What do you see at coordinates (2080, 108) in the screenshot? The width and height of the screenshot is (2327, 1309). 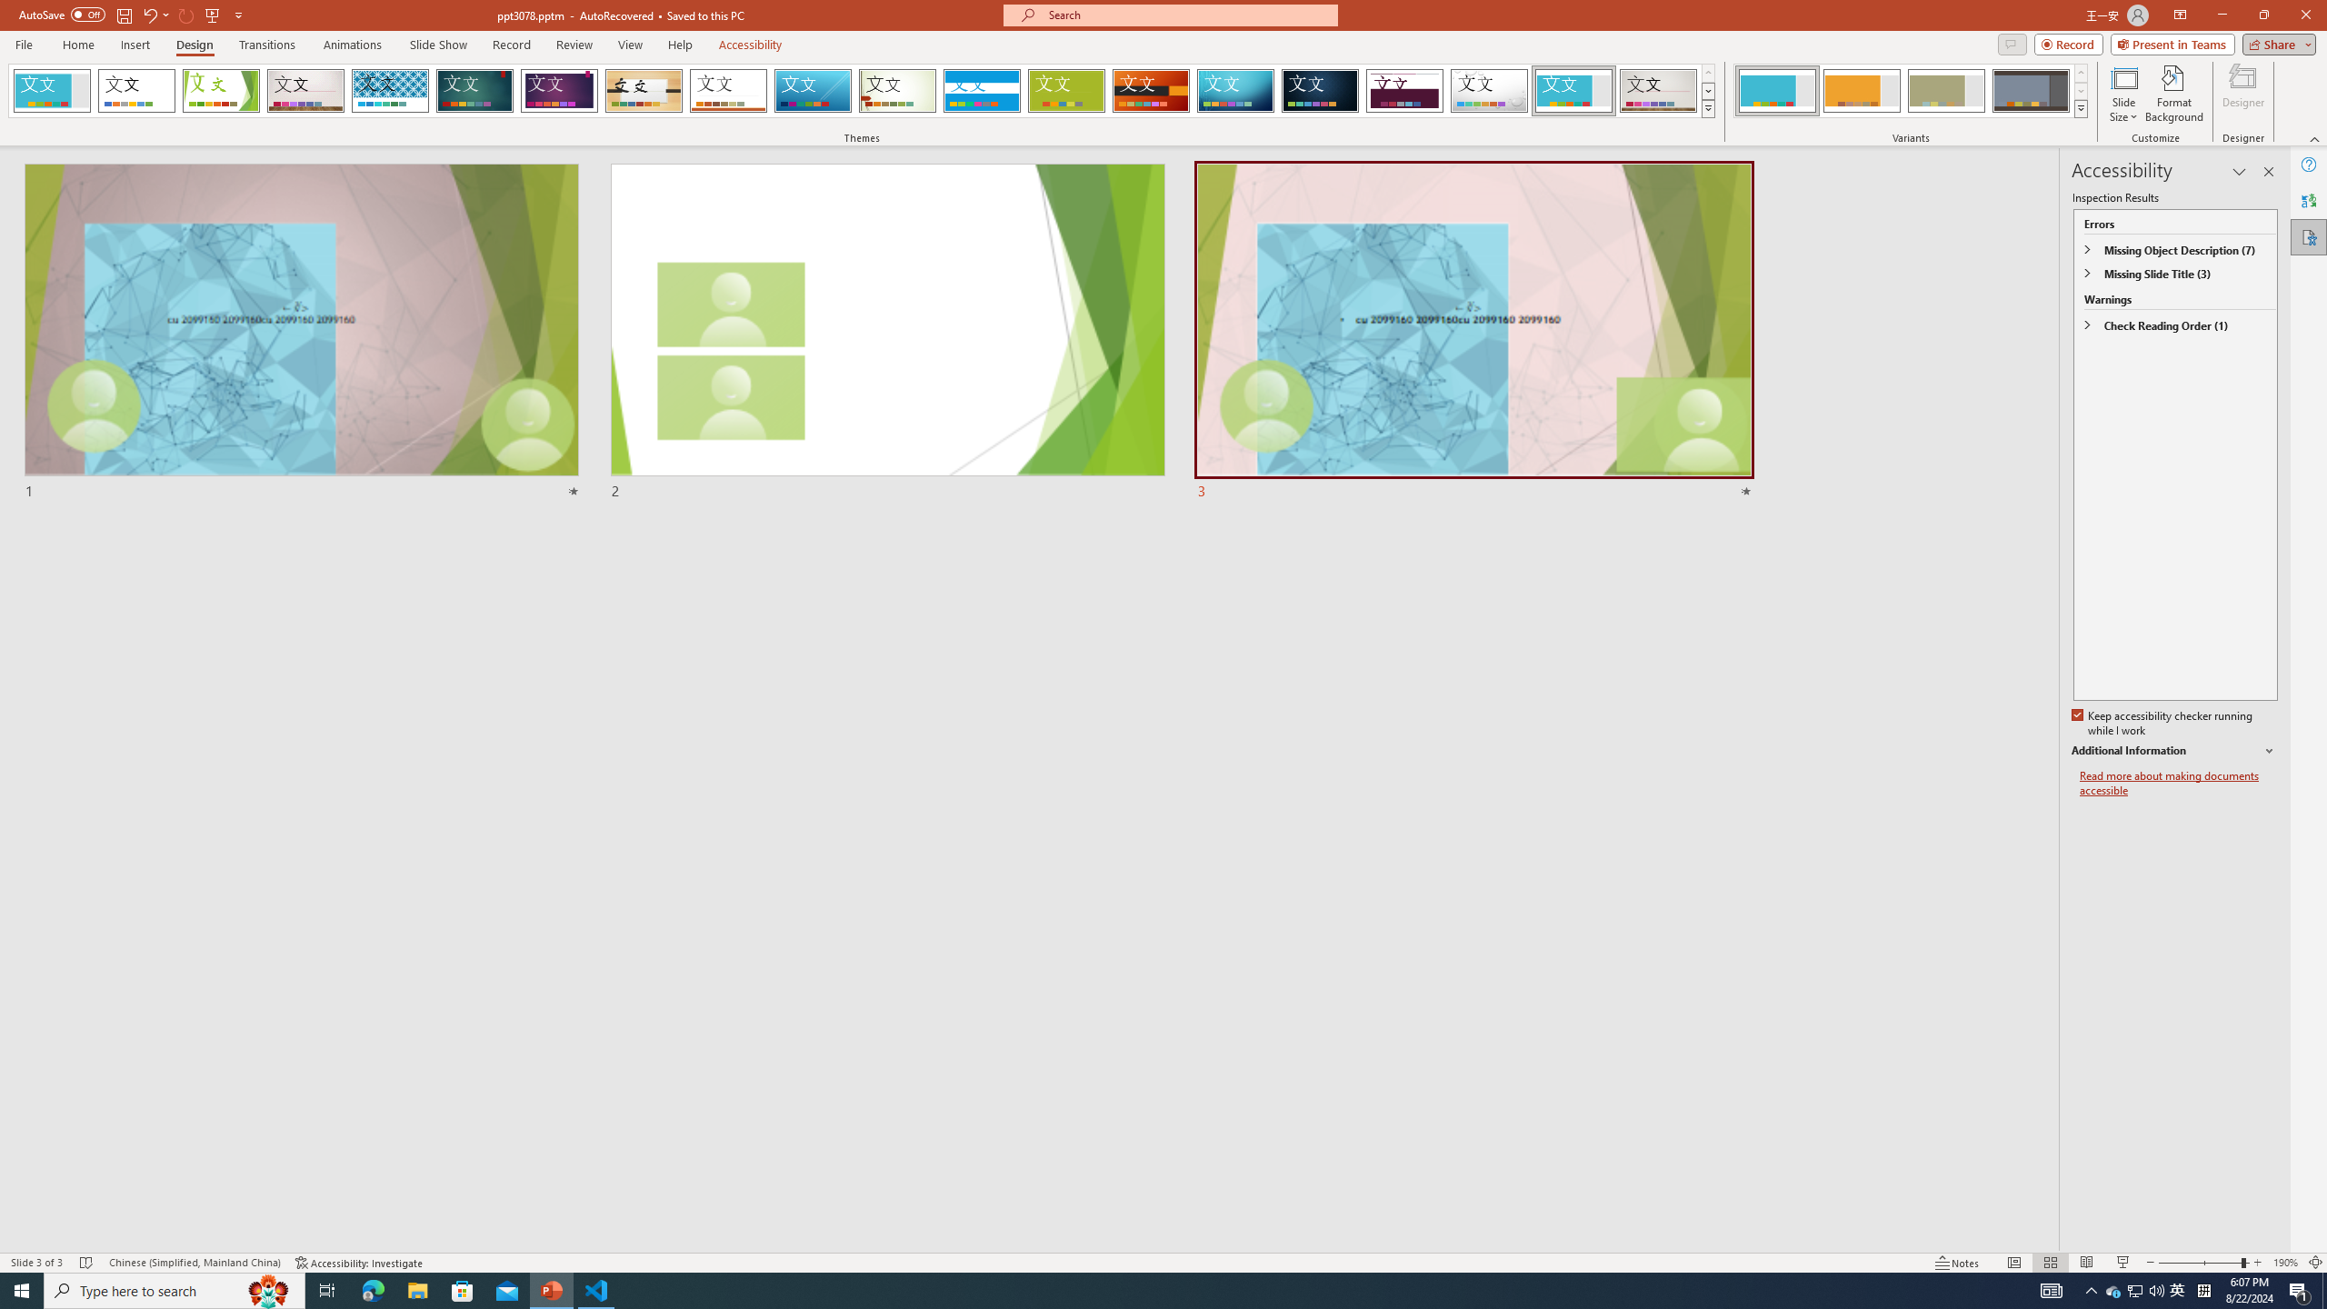 I see `Variants` at bounding box center [2080, 108].